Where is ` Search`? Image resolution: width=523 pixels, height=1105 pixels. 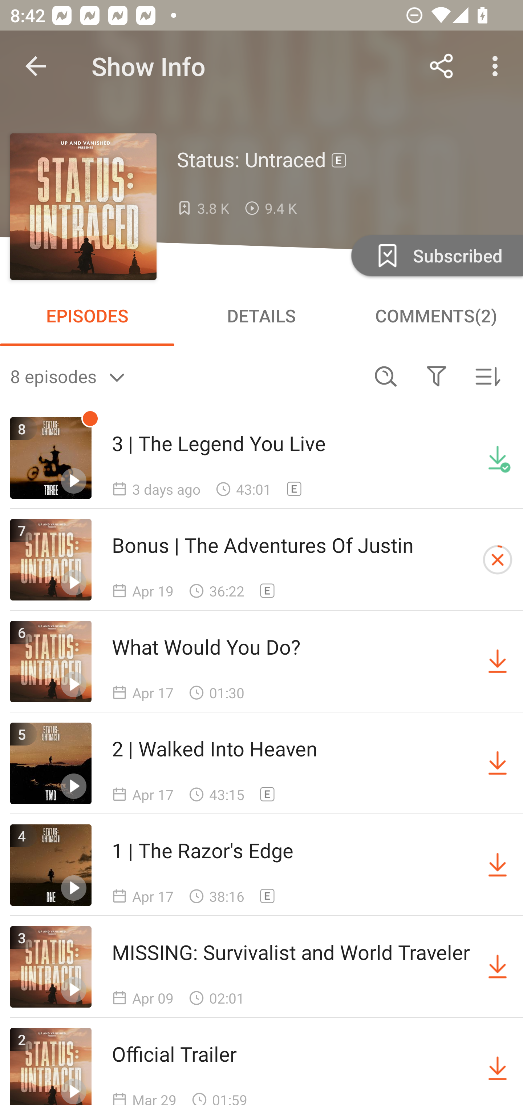
 Search is located at coordinates (386, 376).